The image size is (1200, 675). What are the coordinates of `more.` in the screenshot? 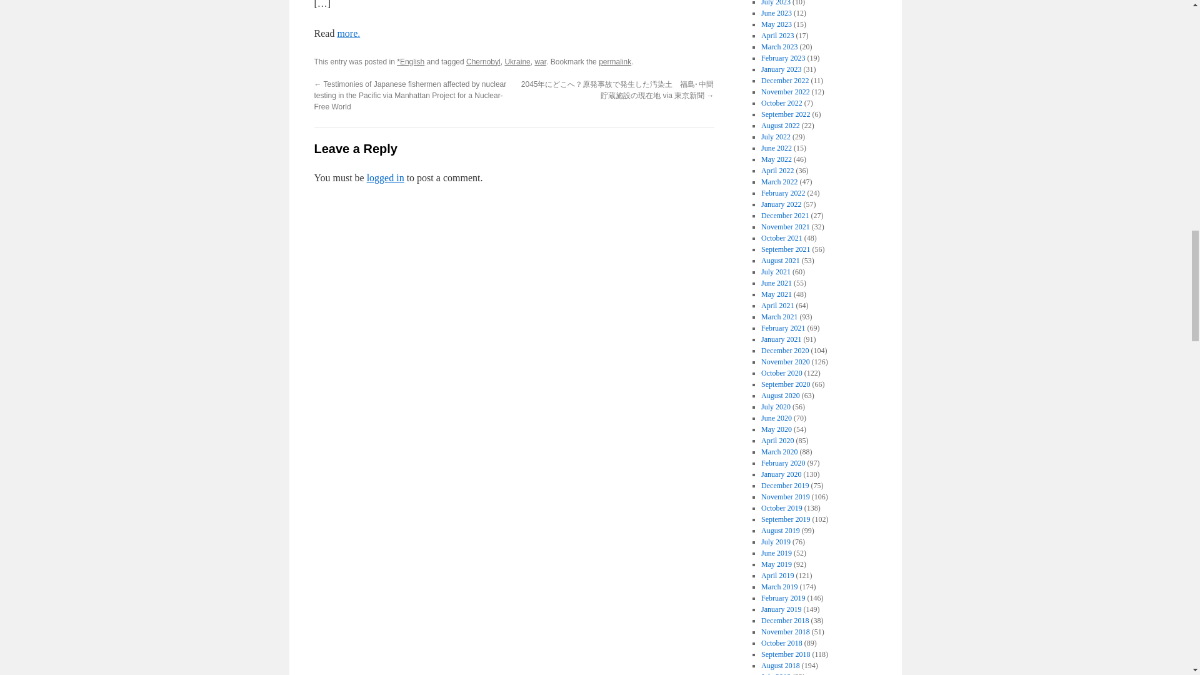 It's located at (349, 33).